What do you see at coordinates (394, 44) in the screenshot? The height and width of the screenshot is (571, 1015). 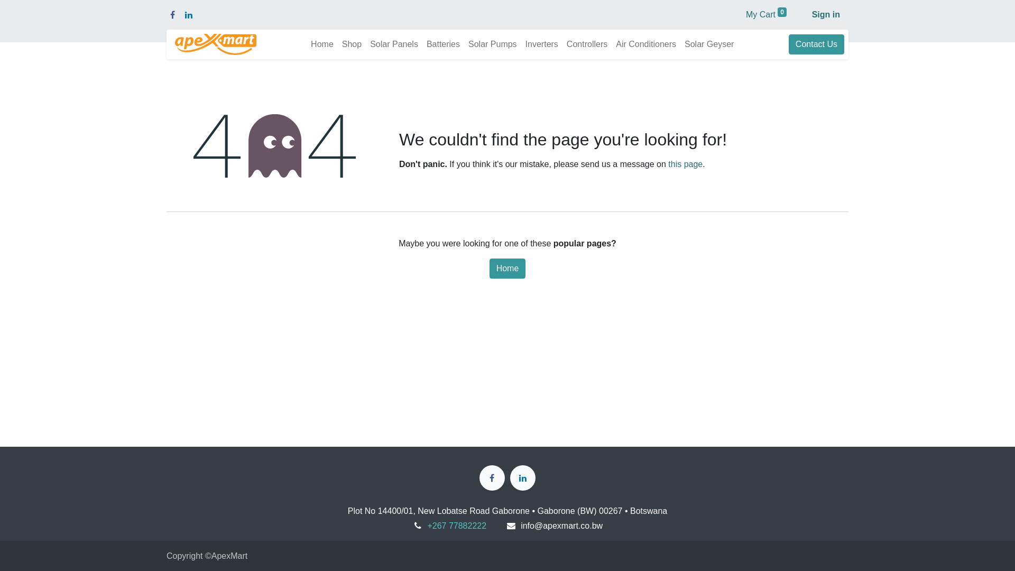 I see `Solar Panels` at bounding box center [394, 44].